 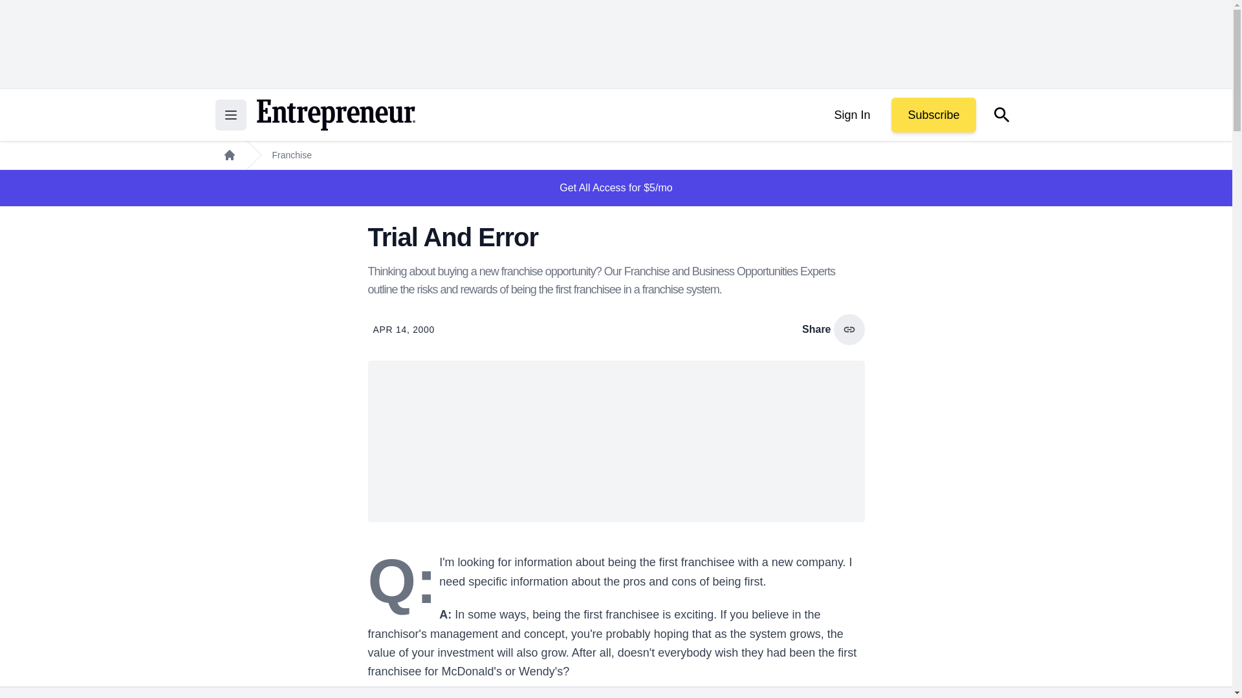 I want to click on Sign In, so click(x=851, y=115).